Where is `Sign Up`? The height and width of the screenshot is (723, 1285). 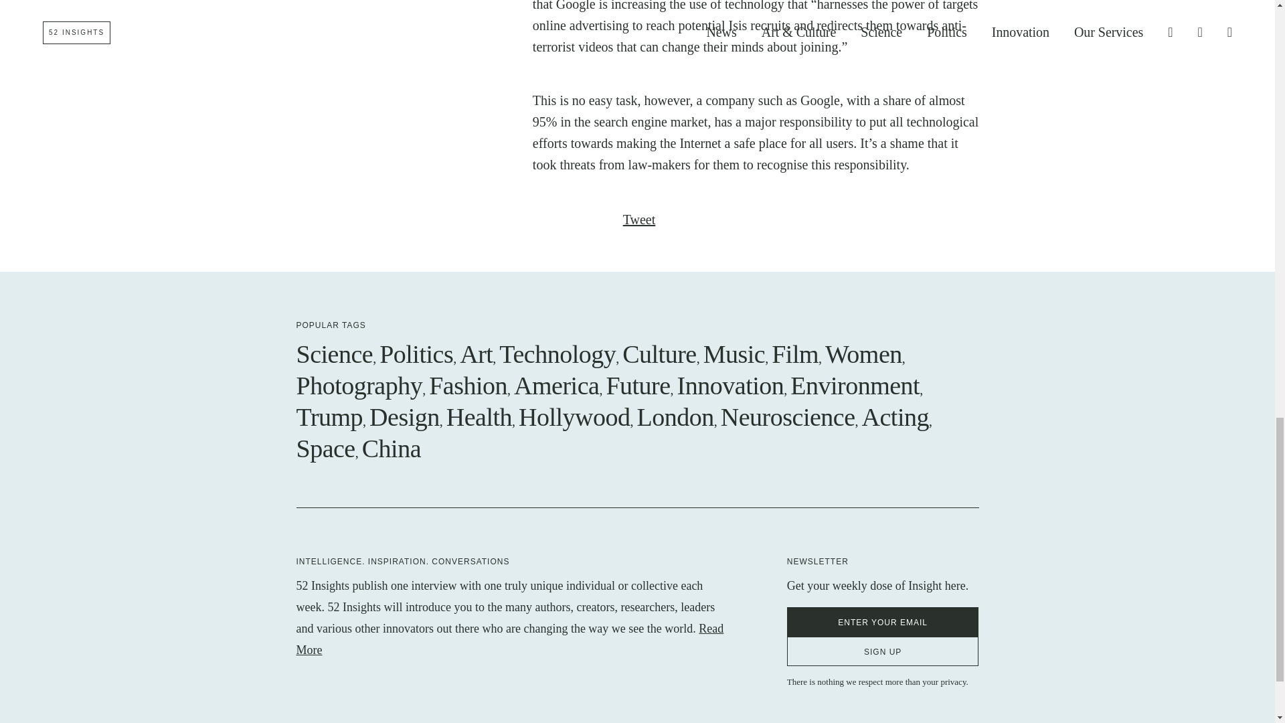
Sign Up is located at coordinates (883, 651).